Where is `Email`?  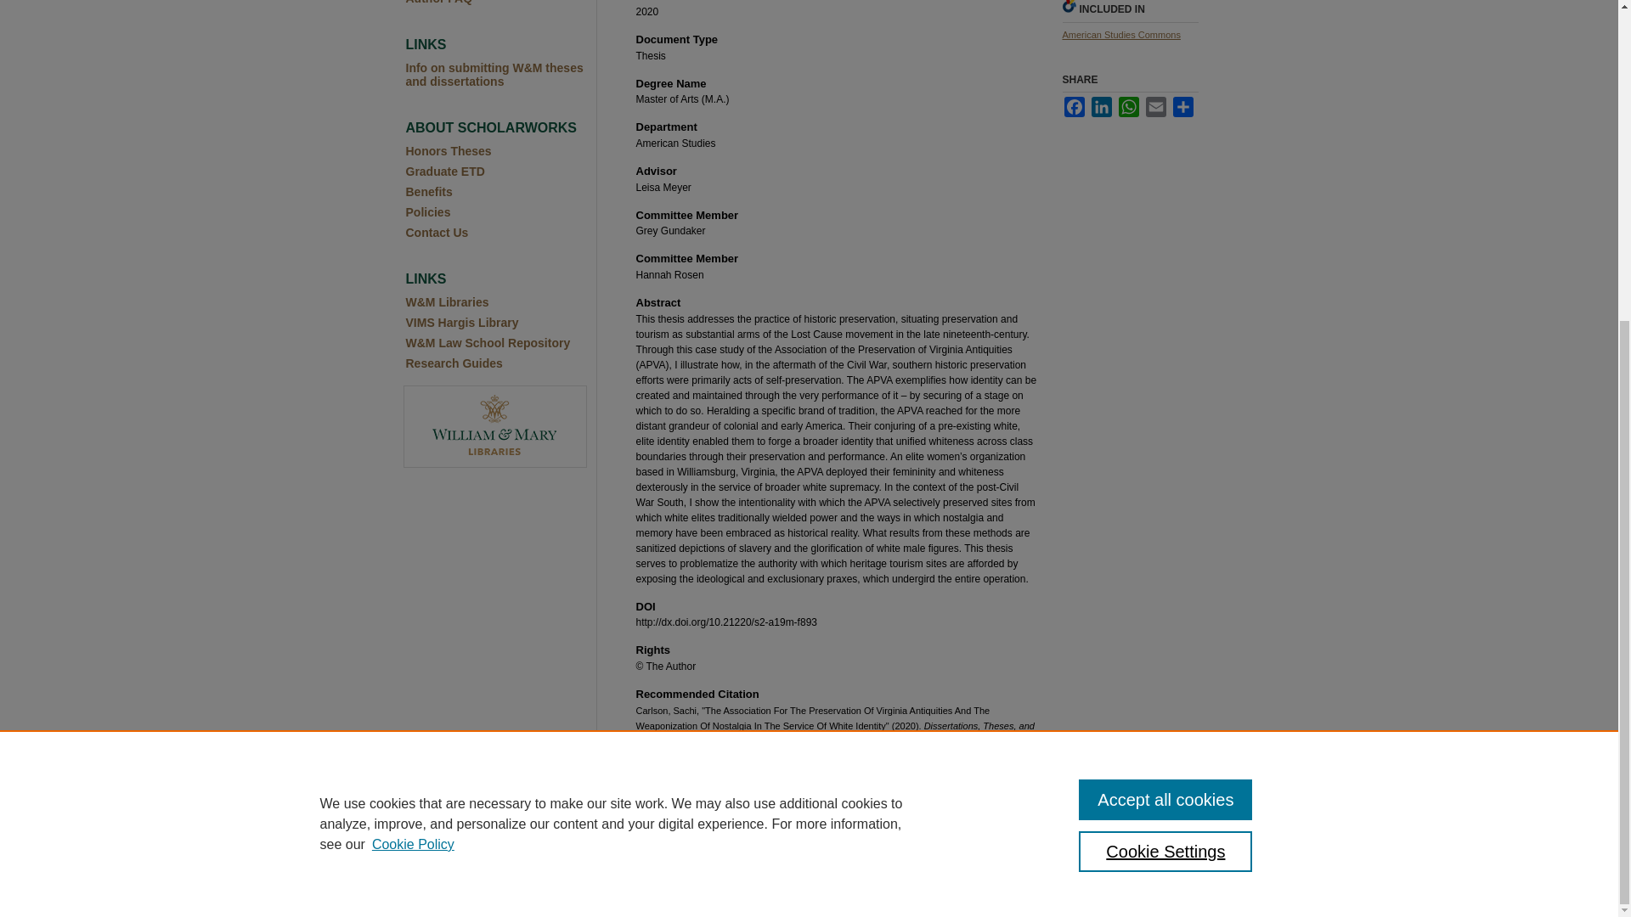
Email is located at coordinates (1155, 107).